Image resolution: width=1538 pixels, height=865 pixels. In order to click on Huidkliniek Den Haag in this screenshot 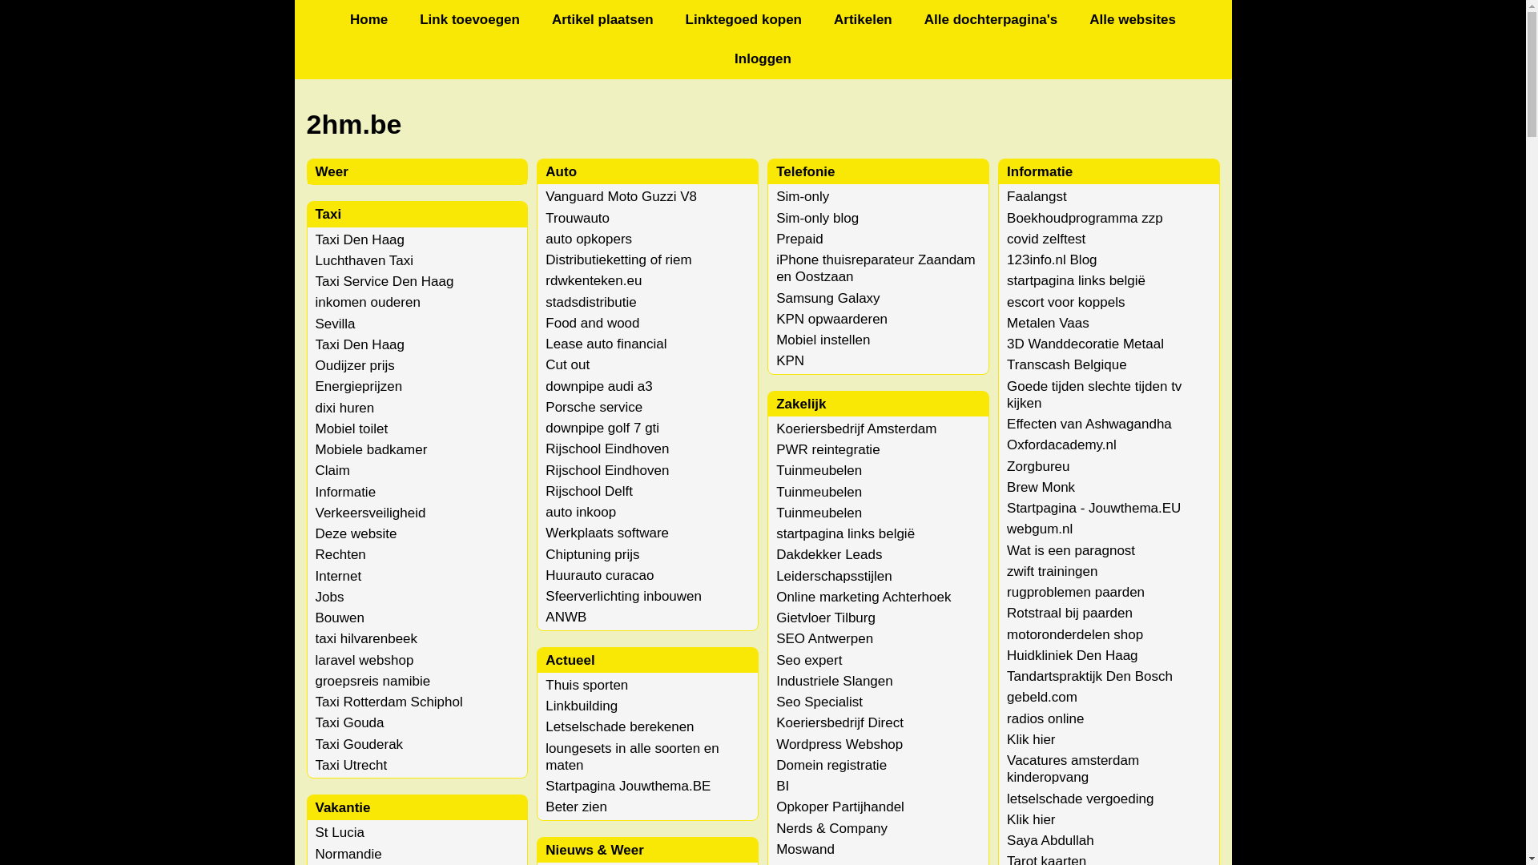, I will do `click(1072, 655)`.